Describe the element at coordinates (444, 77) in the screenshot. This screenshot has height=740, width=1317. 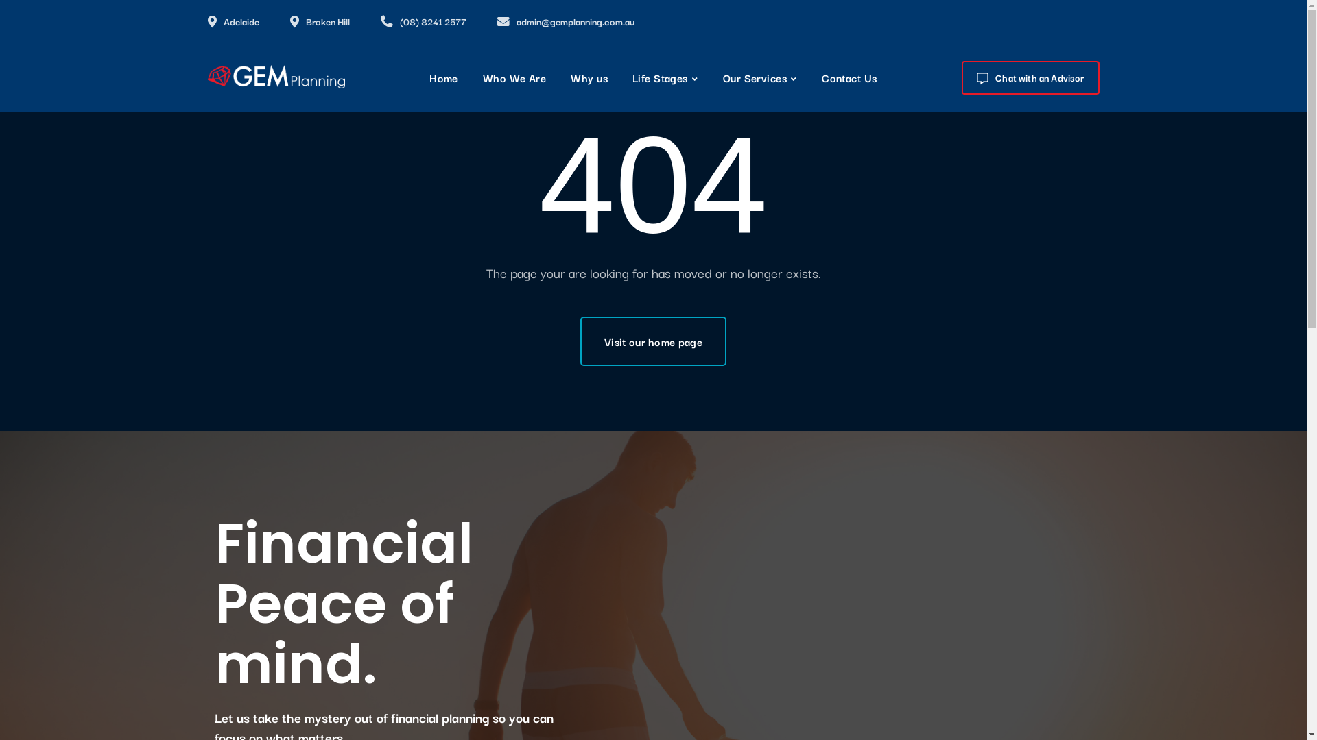
I see `Home` at that location.